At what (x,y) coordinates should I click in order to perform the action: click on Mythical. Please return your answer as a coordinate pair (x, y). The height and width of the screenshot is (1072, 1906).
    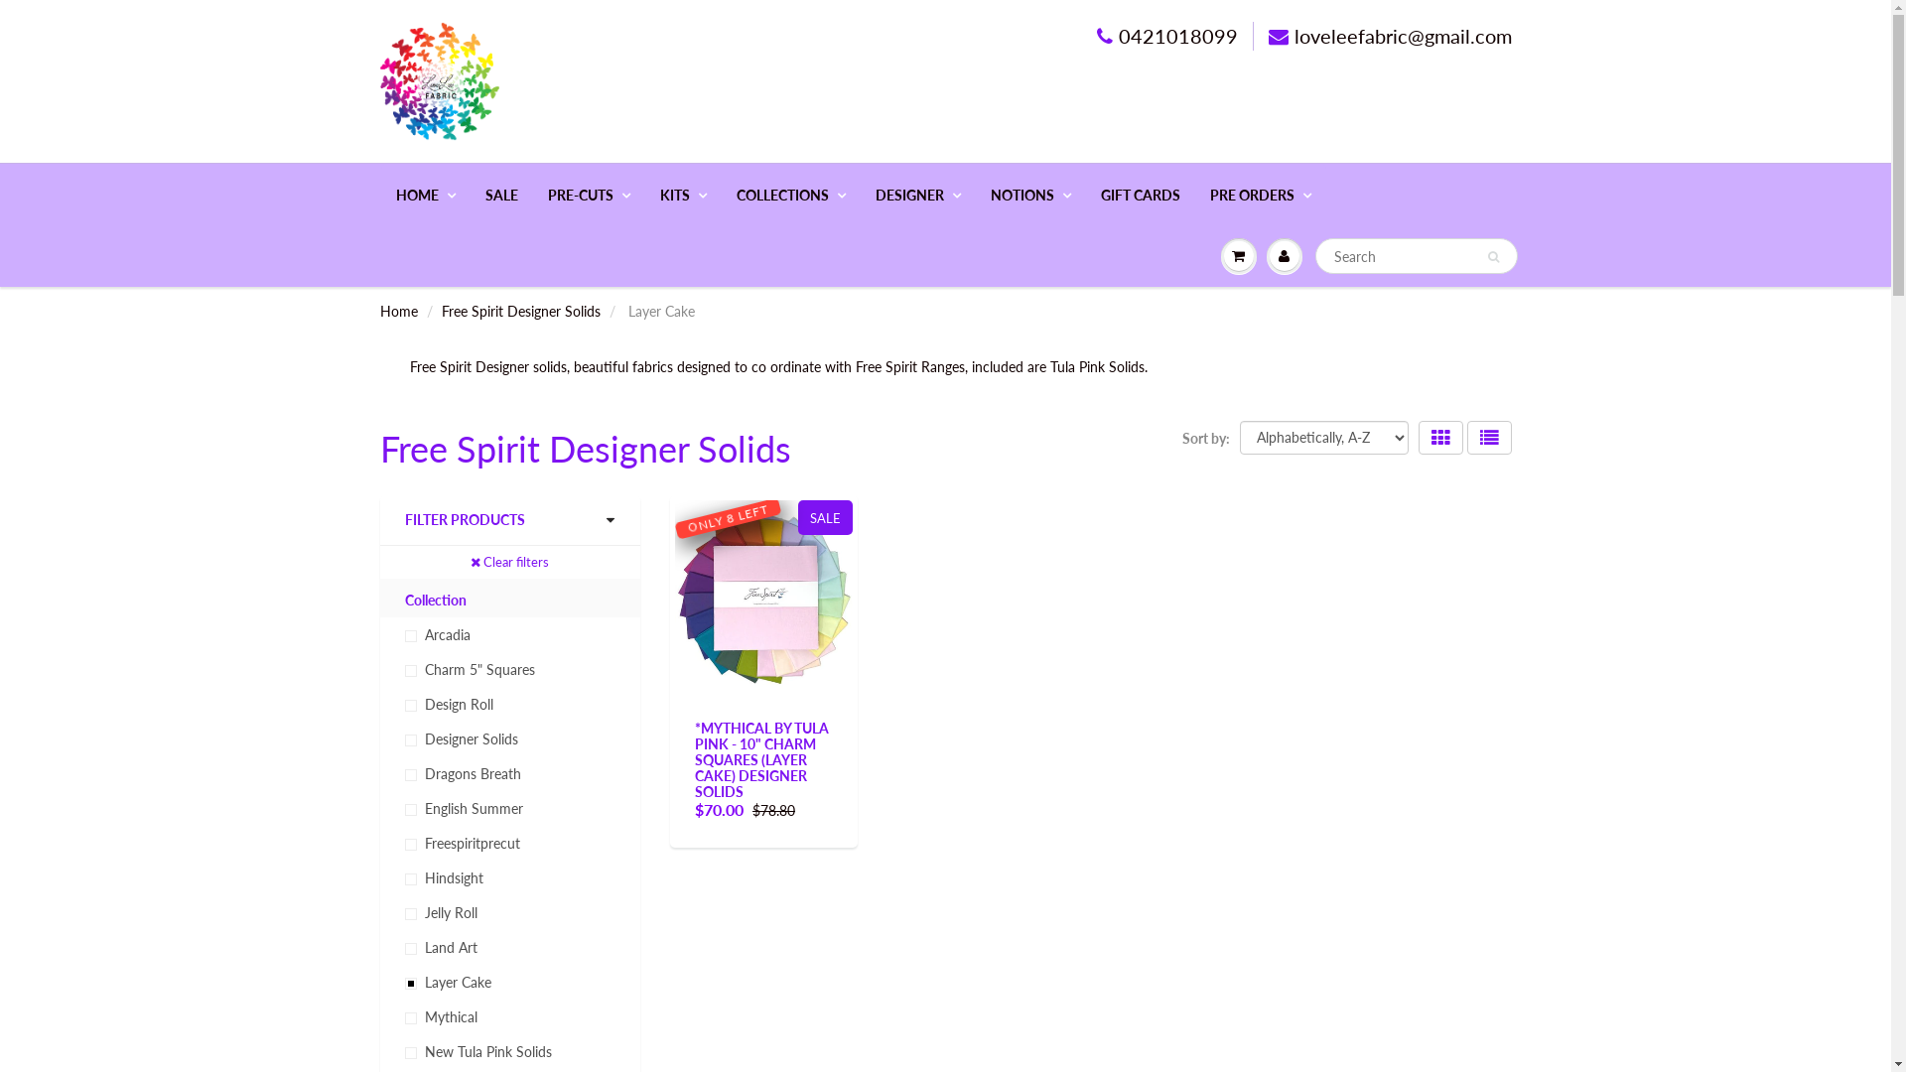
    Looking at the image, I should click on (510, 1016).